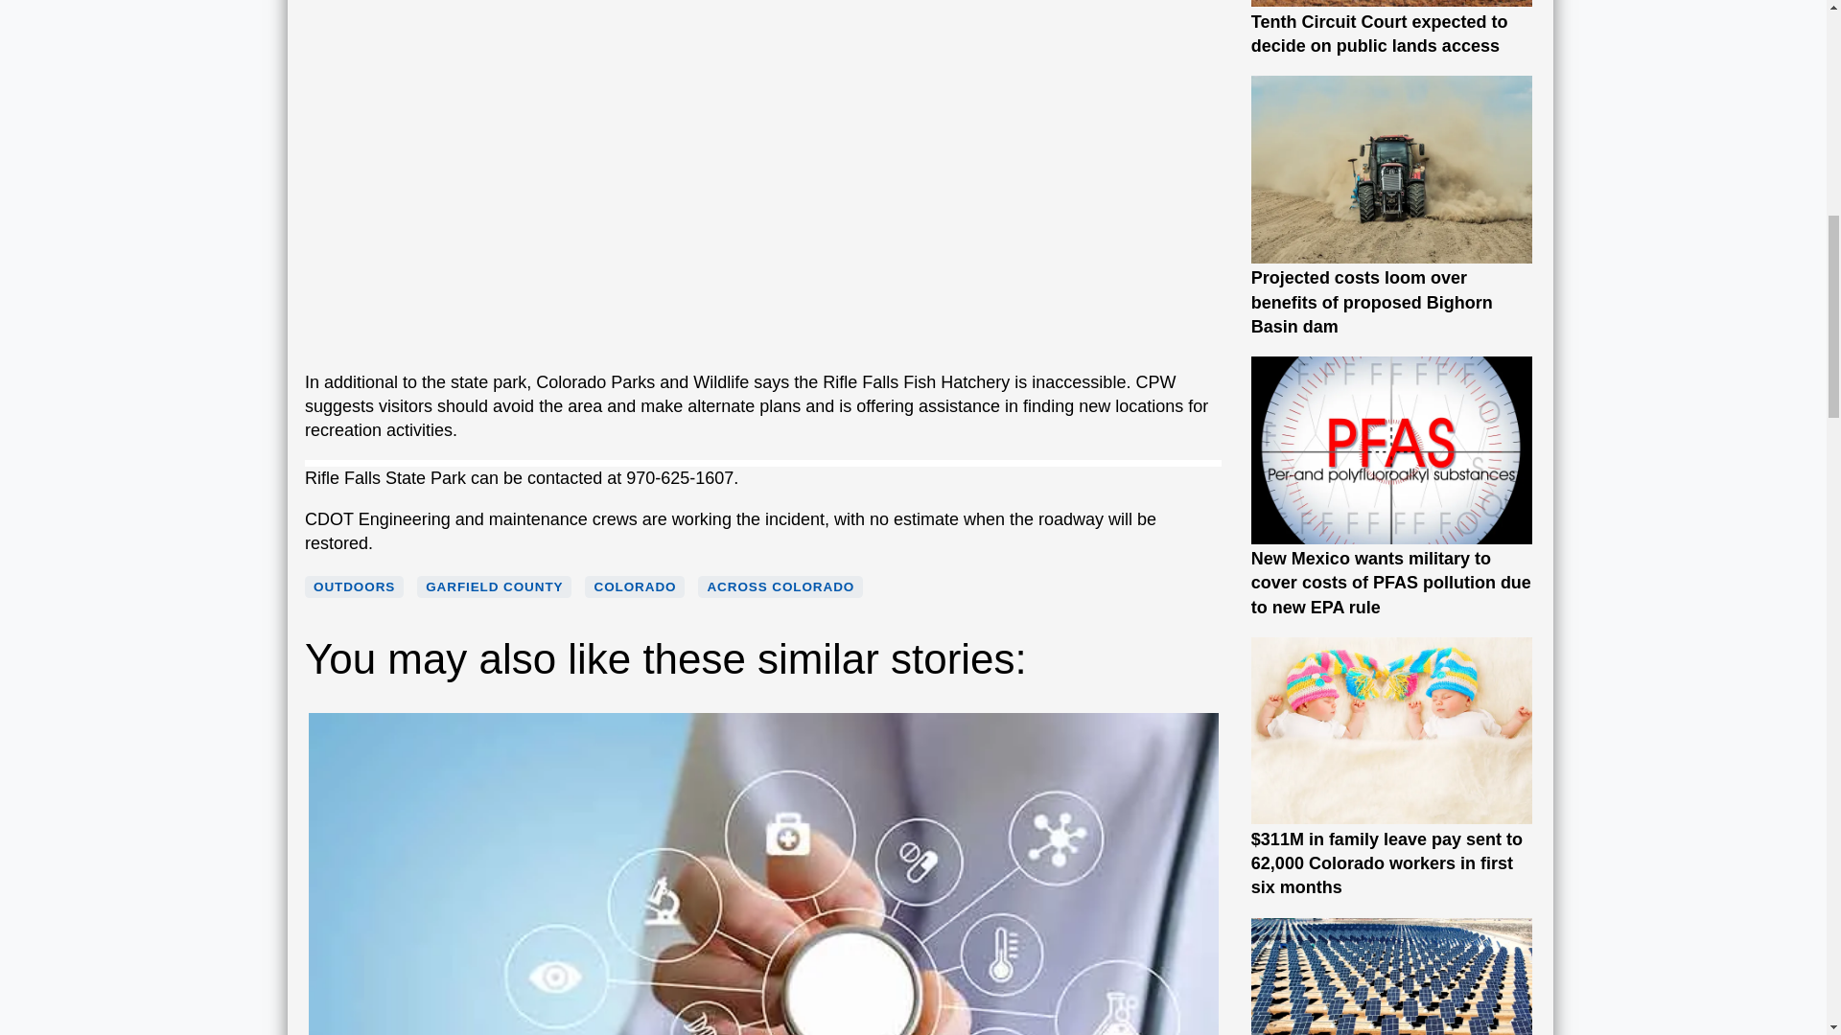 The width and height of the screenshot is (1841, 1035). What do you see at coordinates (634, 586) in the screenshot?
I see `COLORADO` at bounding box center [634, 586].